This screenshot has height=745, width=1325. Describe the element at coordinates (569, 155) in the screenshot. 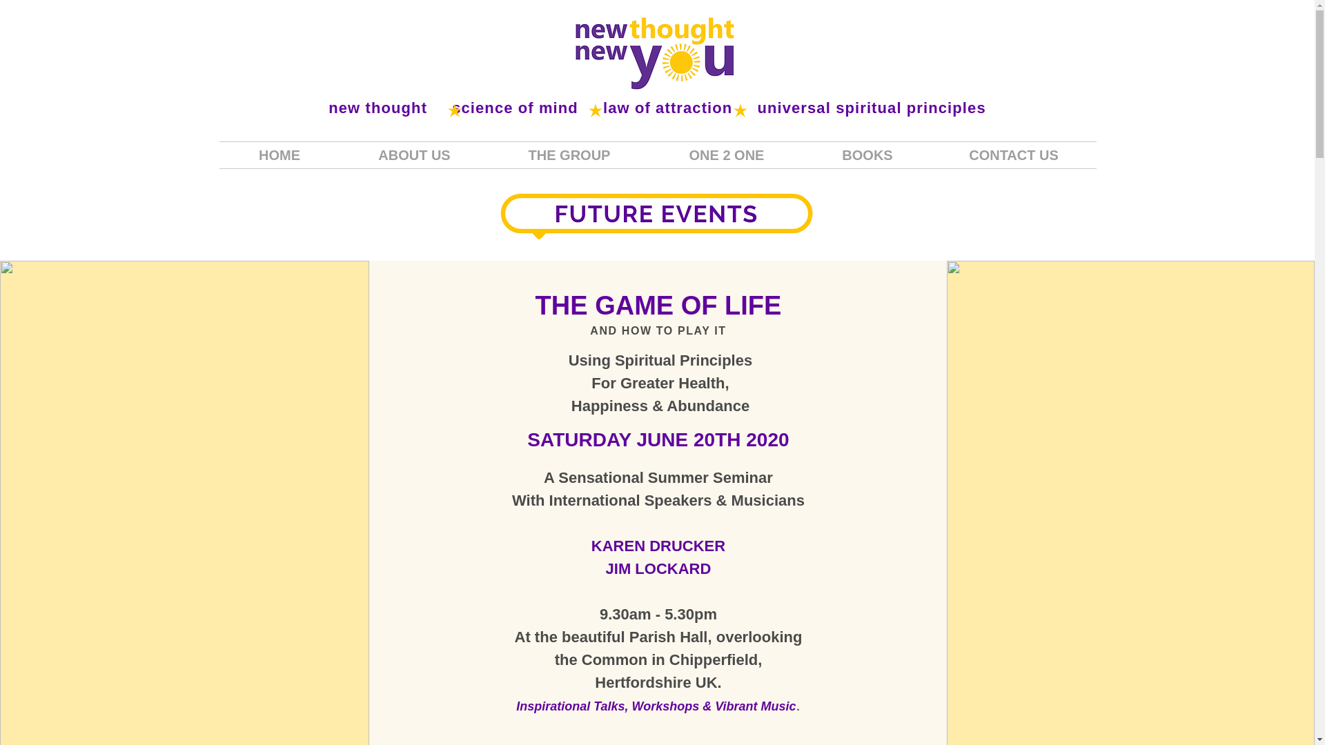

I see `THE GROUP` at that location.